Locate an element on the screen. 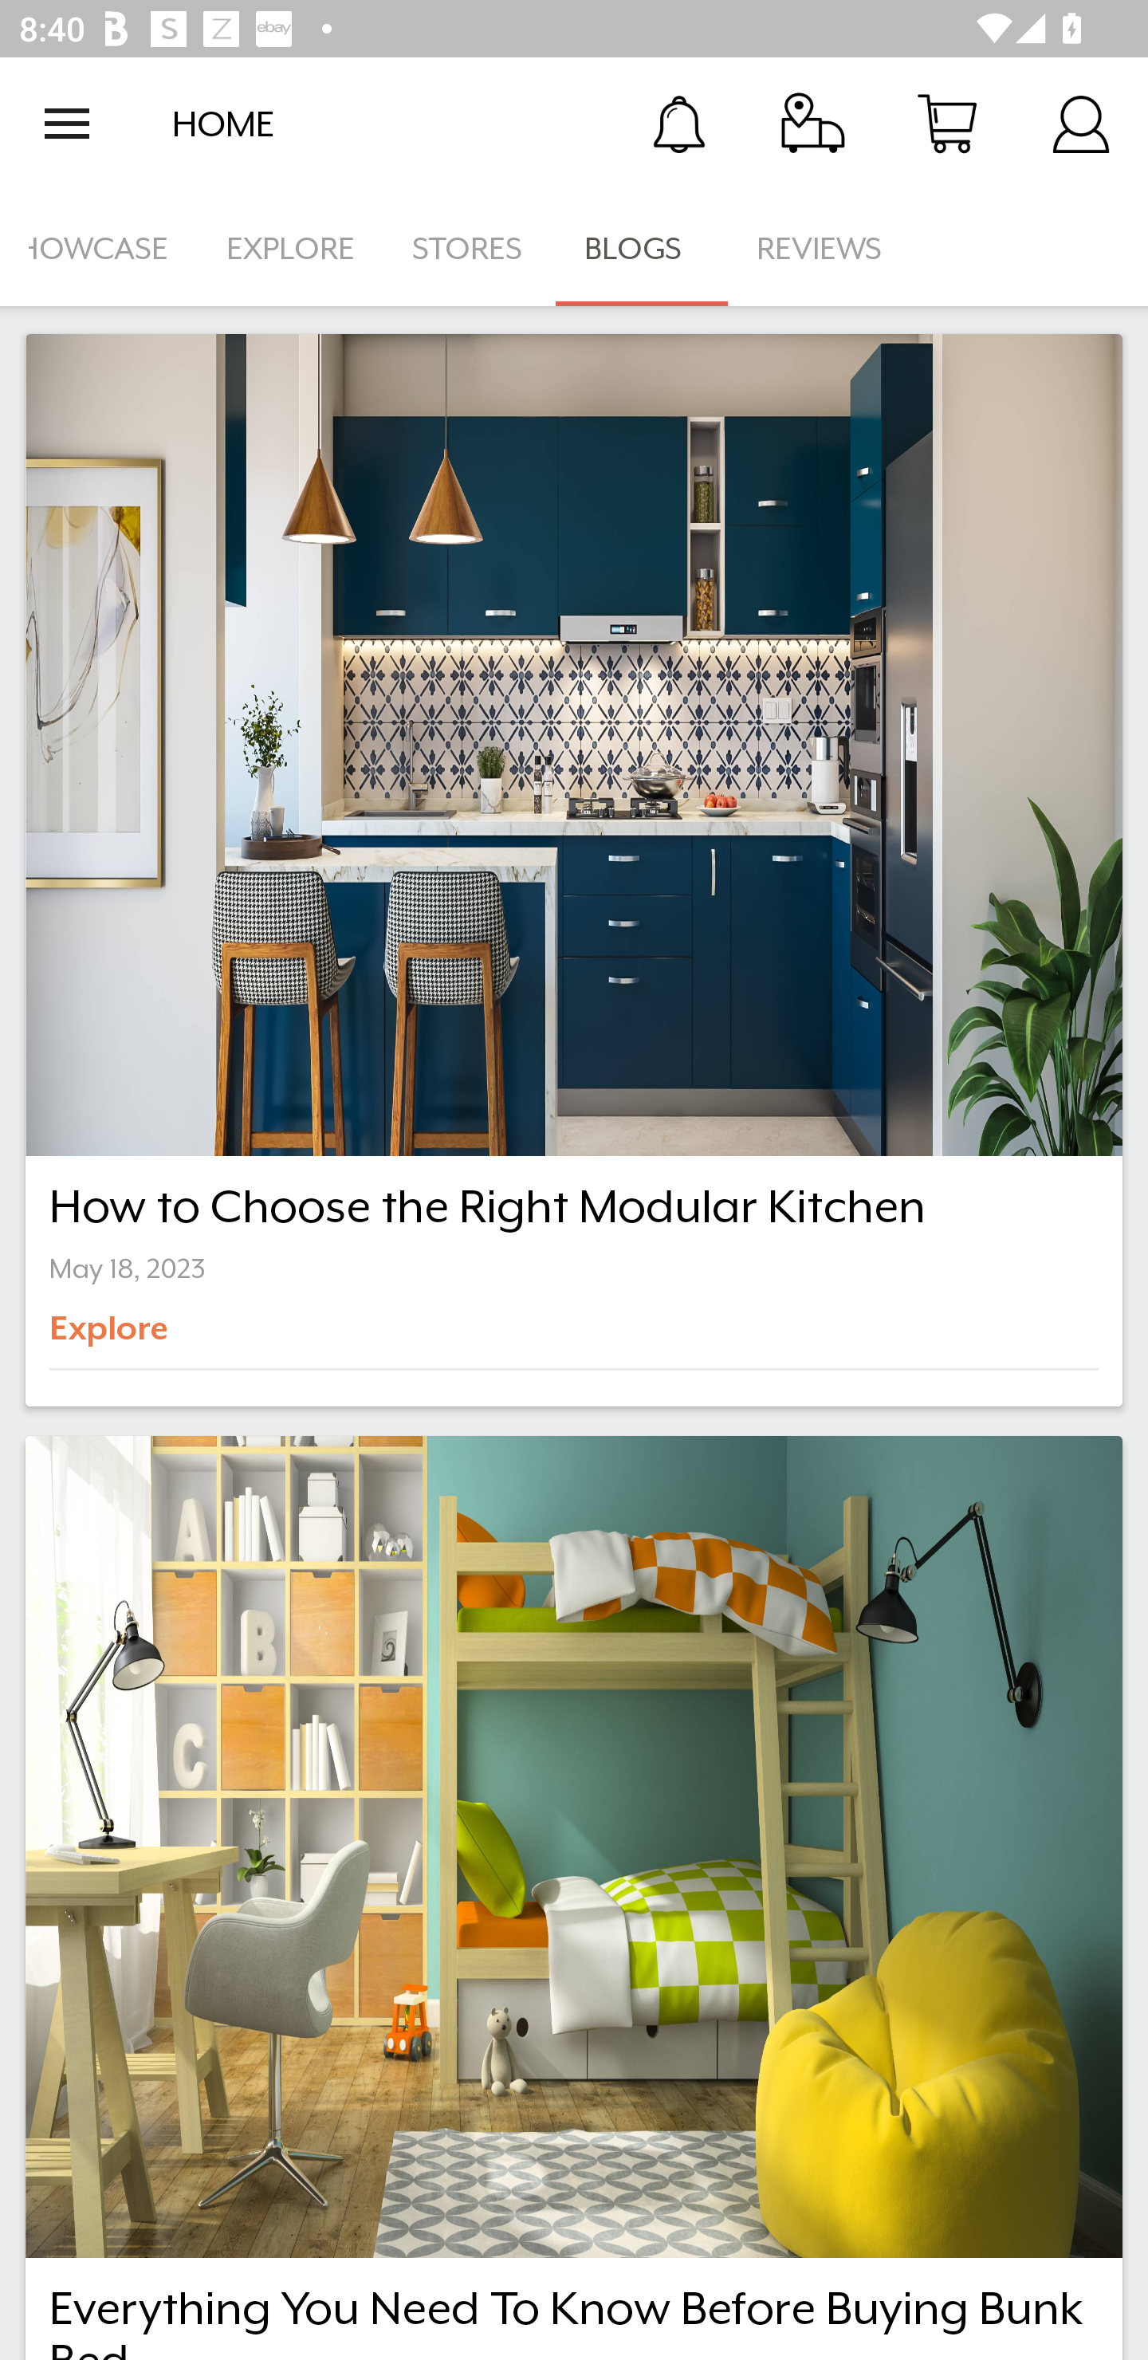 Image resolution: width=1148 pixels, height=2360 pixels. Everything You Need To Know Before Buying Bunk Bed is located at coordinates (574, 1898).